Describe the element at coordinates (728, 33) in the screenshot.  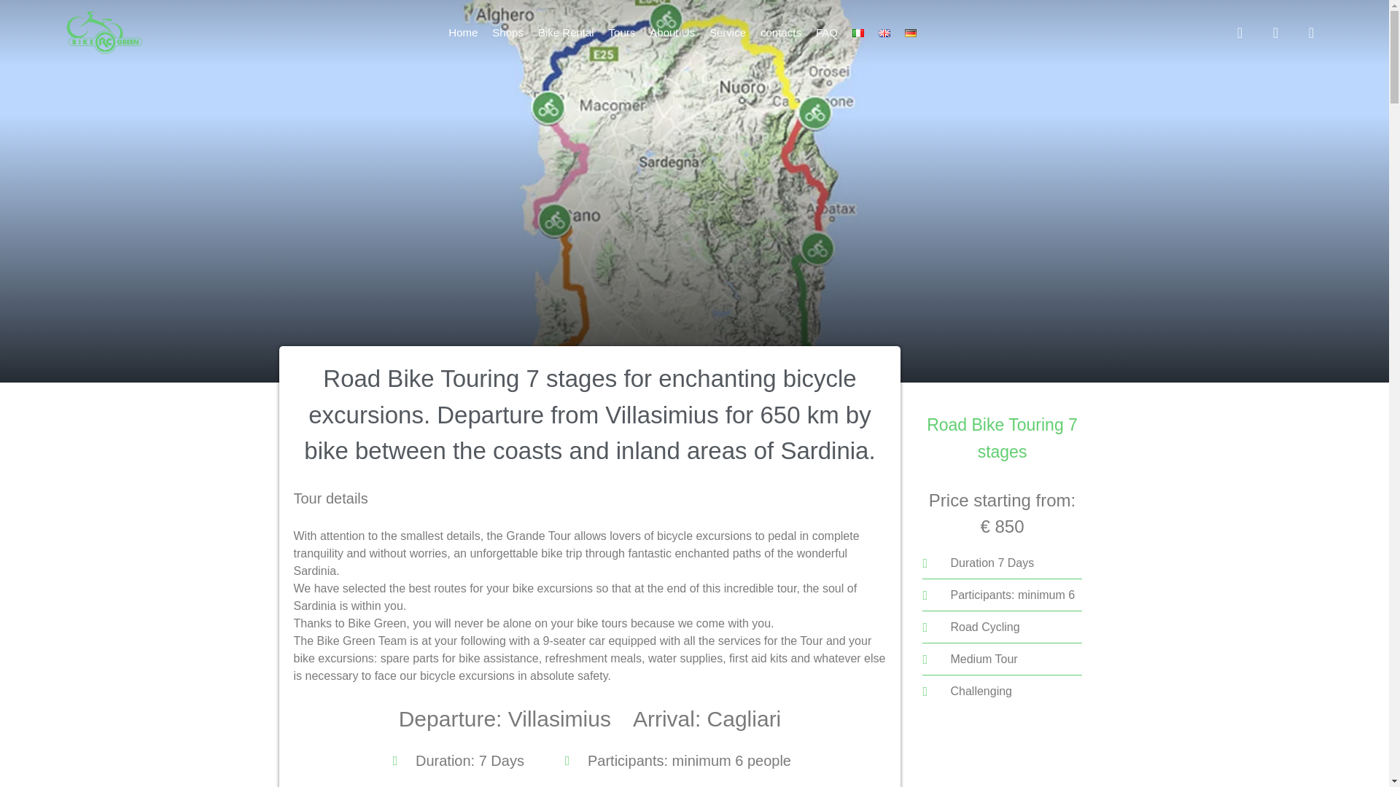
I see `Service` at that location.